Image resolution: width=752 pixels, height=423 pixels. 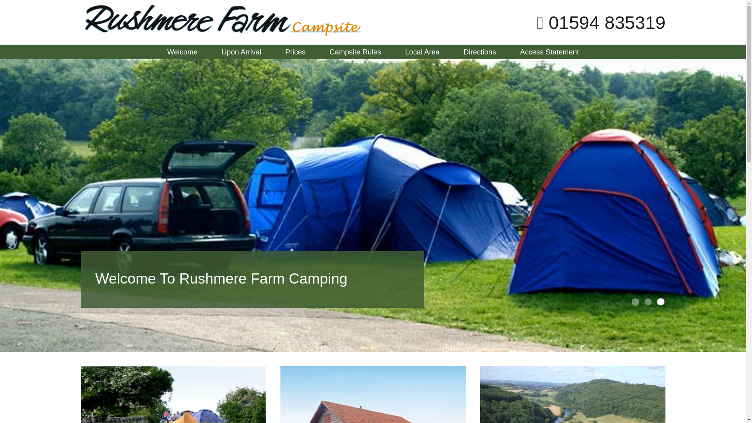 What do you see at coordinates (480, 52) in the screenshot?
I see `Directions` at bounding box center [480, 52].